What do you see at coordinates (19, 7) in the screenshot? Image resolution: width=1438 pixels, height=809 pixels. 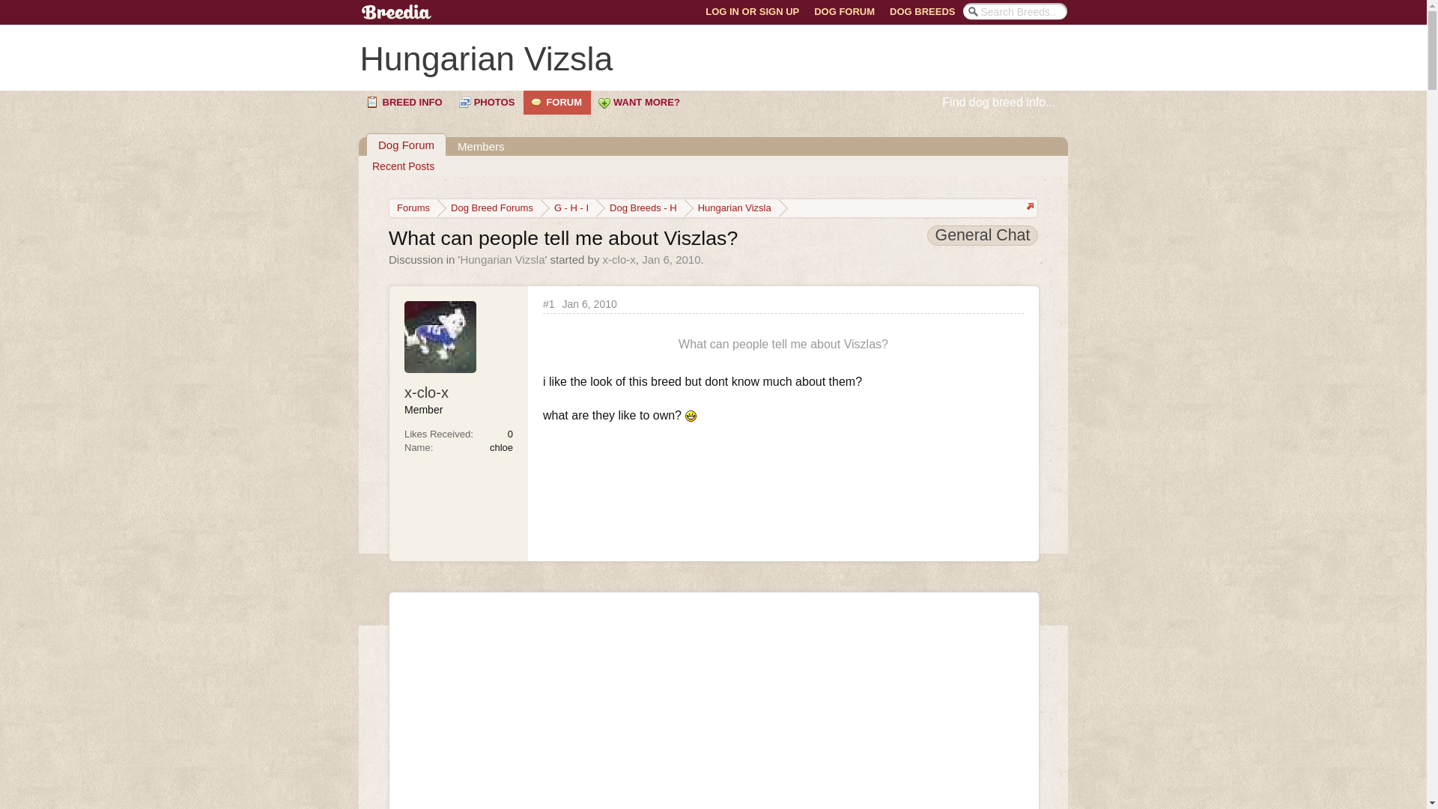 I see `Search` at bounding box center [19, 7].